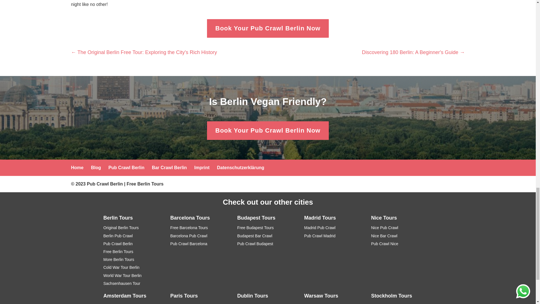 The height and width of the screenshot is (304, 540). I want to click on Book Your Pub Crawl Berlin Now, so click(268, 131).